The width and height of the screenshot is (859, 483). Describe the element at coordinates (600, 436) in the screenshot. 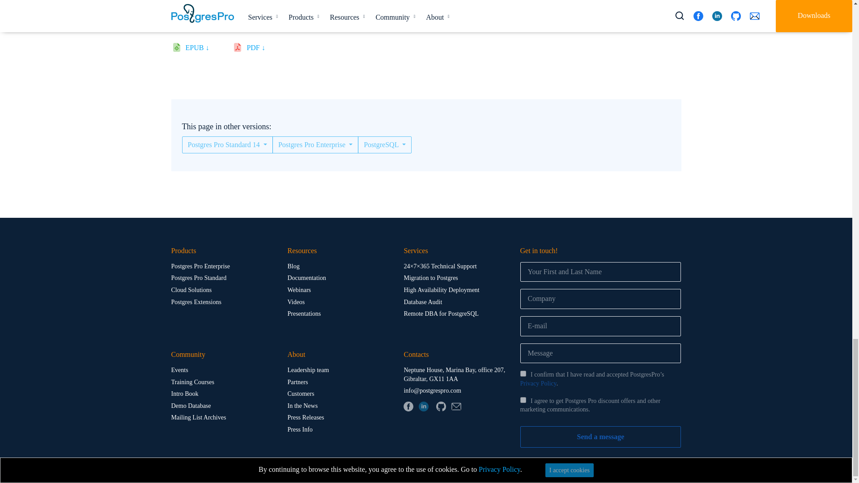

I see `Send a message` at that location.